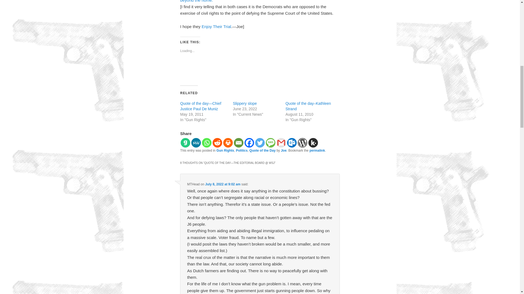 The height and width of the screenshot is (294, 524). What do you see at coordinates (260, 70) in the screenshot?
I see `Like or Reblog` at bounding box center [260, 70].